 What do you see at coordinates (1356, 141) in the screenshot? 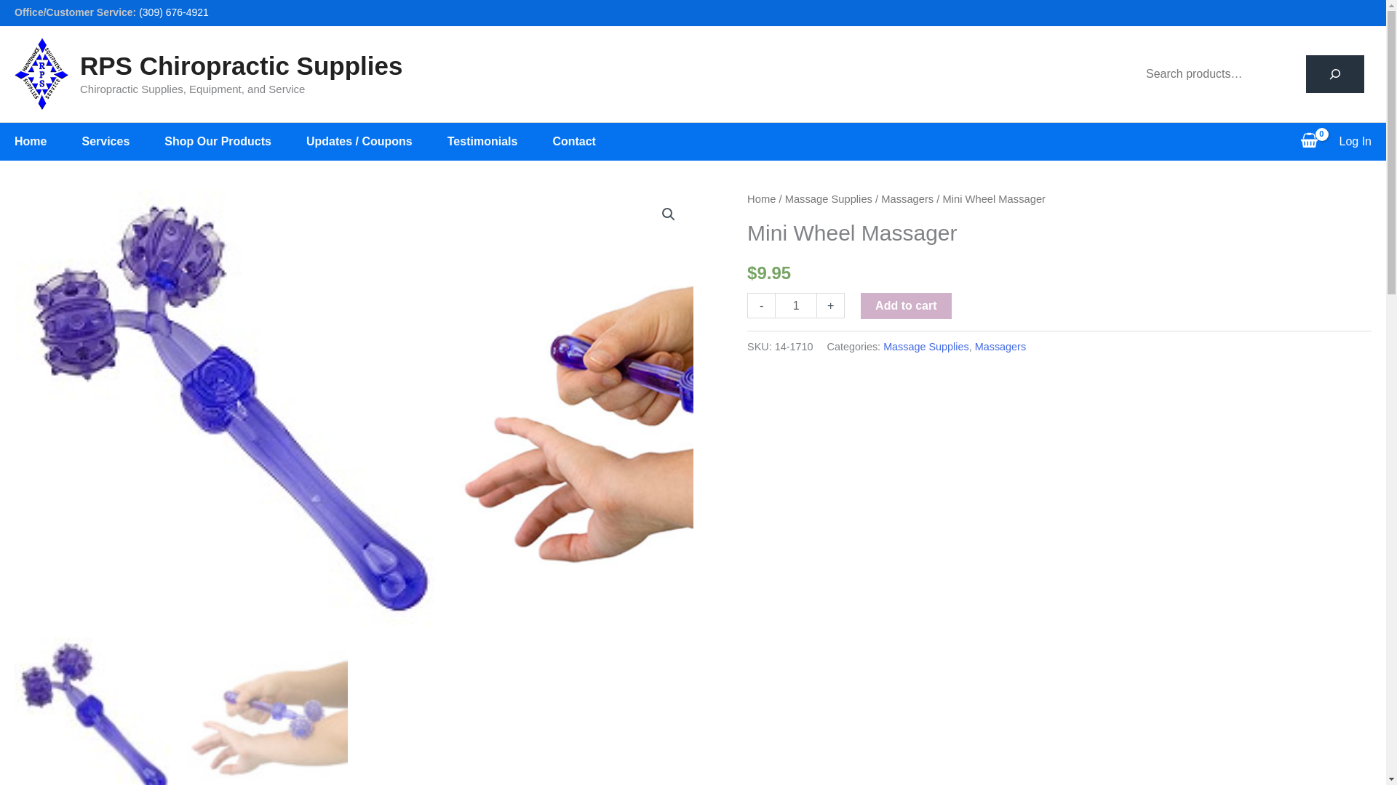
I see `Log In` at bounding box center [1356, 141].